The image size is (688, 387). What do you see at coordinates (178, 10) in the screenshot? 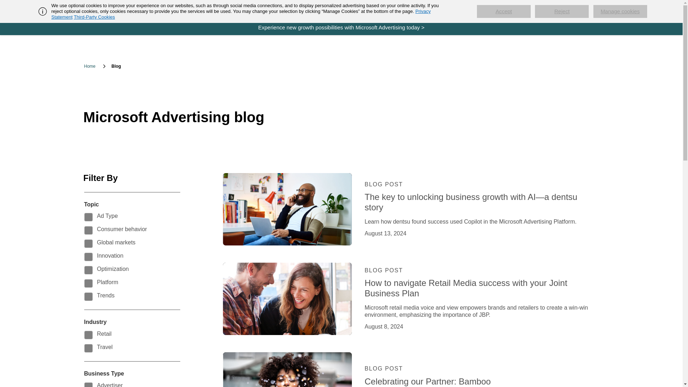
I see `Get started` at bounding box center [178, 10].